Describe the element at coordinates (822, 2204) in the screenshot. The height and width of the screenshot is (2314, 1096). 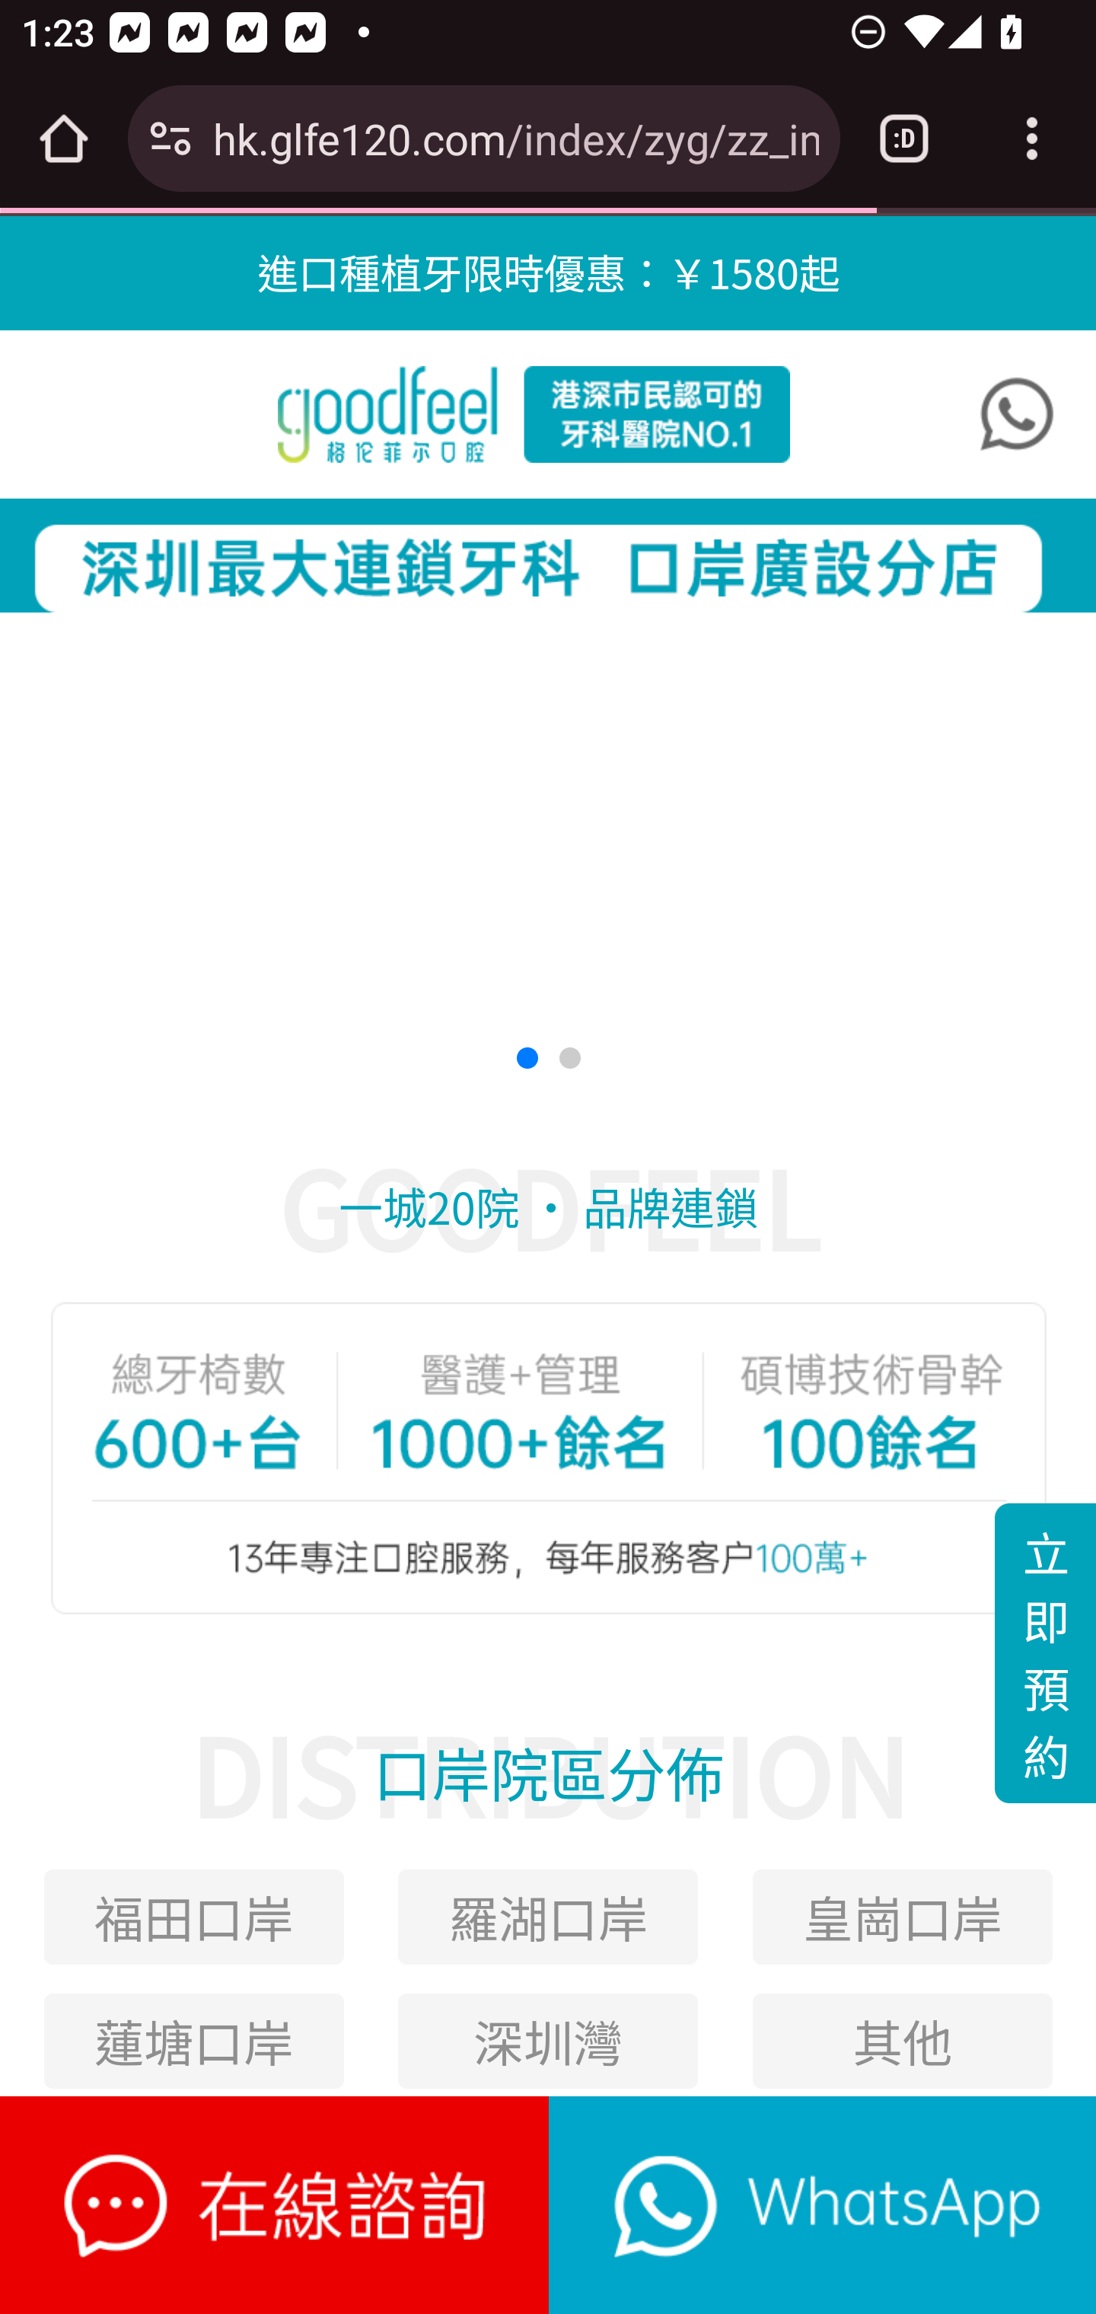
I see `javascript:addMessage();` at that location.